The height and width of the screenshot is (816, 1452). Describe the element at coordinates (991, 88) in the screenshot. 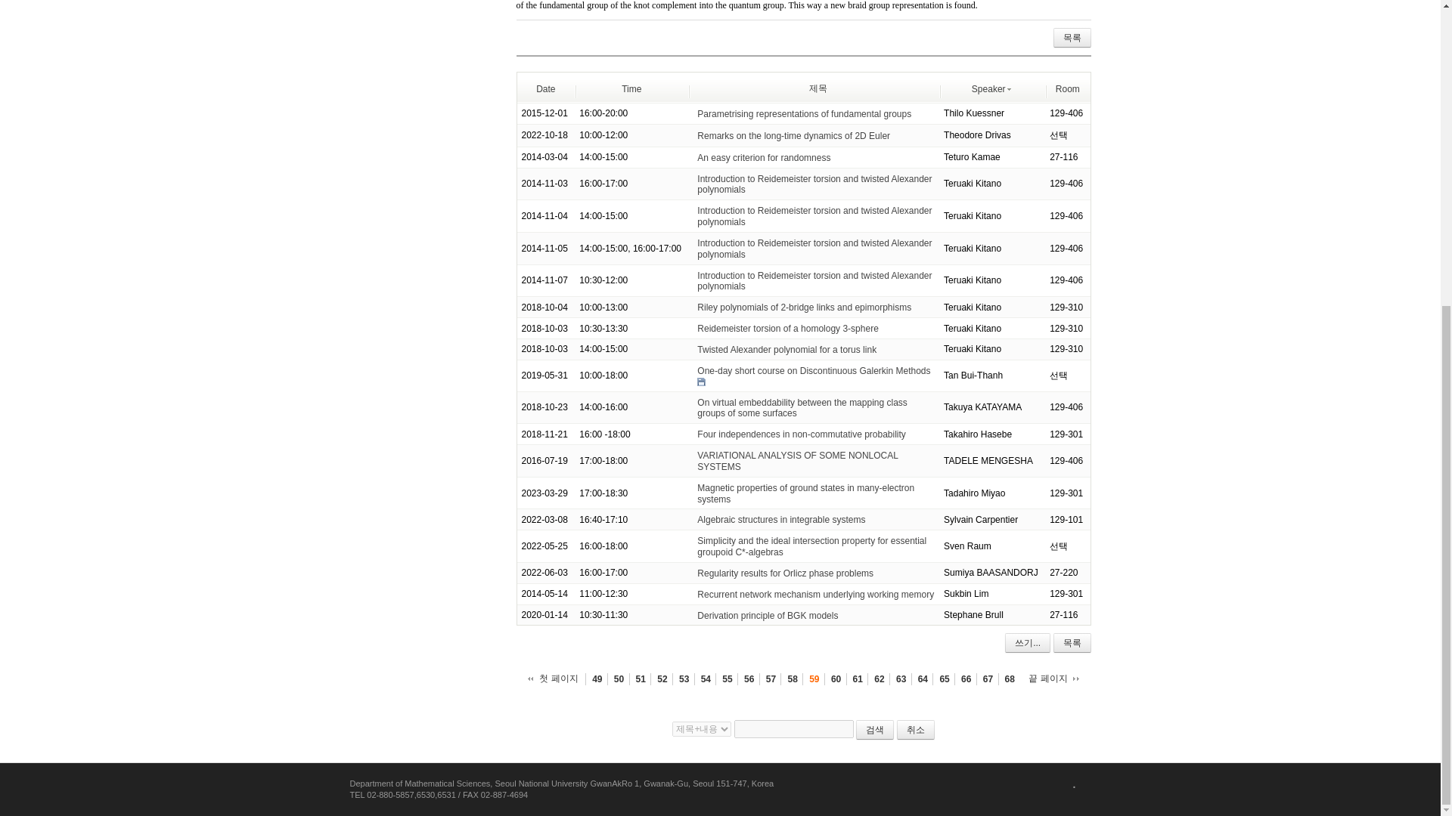

I see `Speaker` at that location.